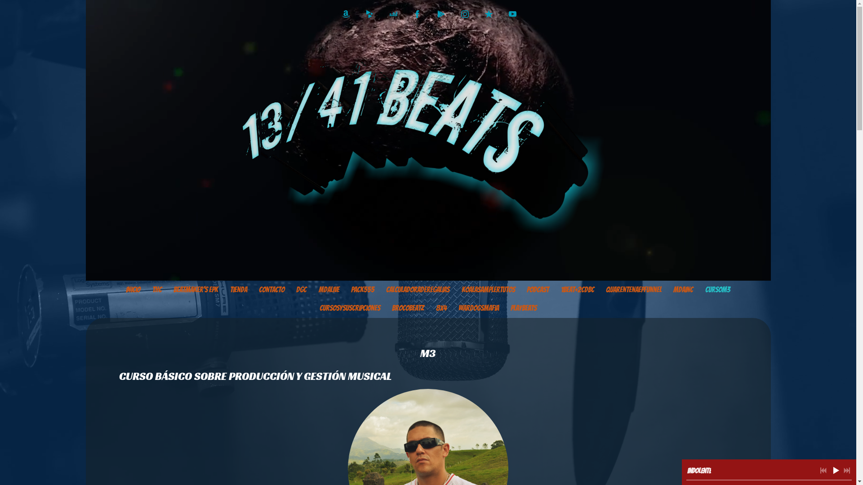 The image size is (863, 485). I want to click on Inicio, so click(133, 290).